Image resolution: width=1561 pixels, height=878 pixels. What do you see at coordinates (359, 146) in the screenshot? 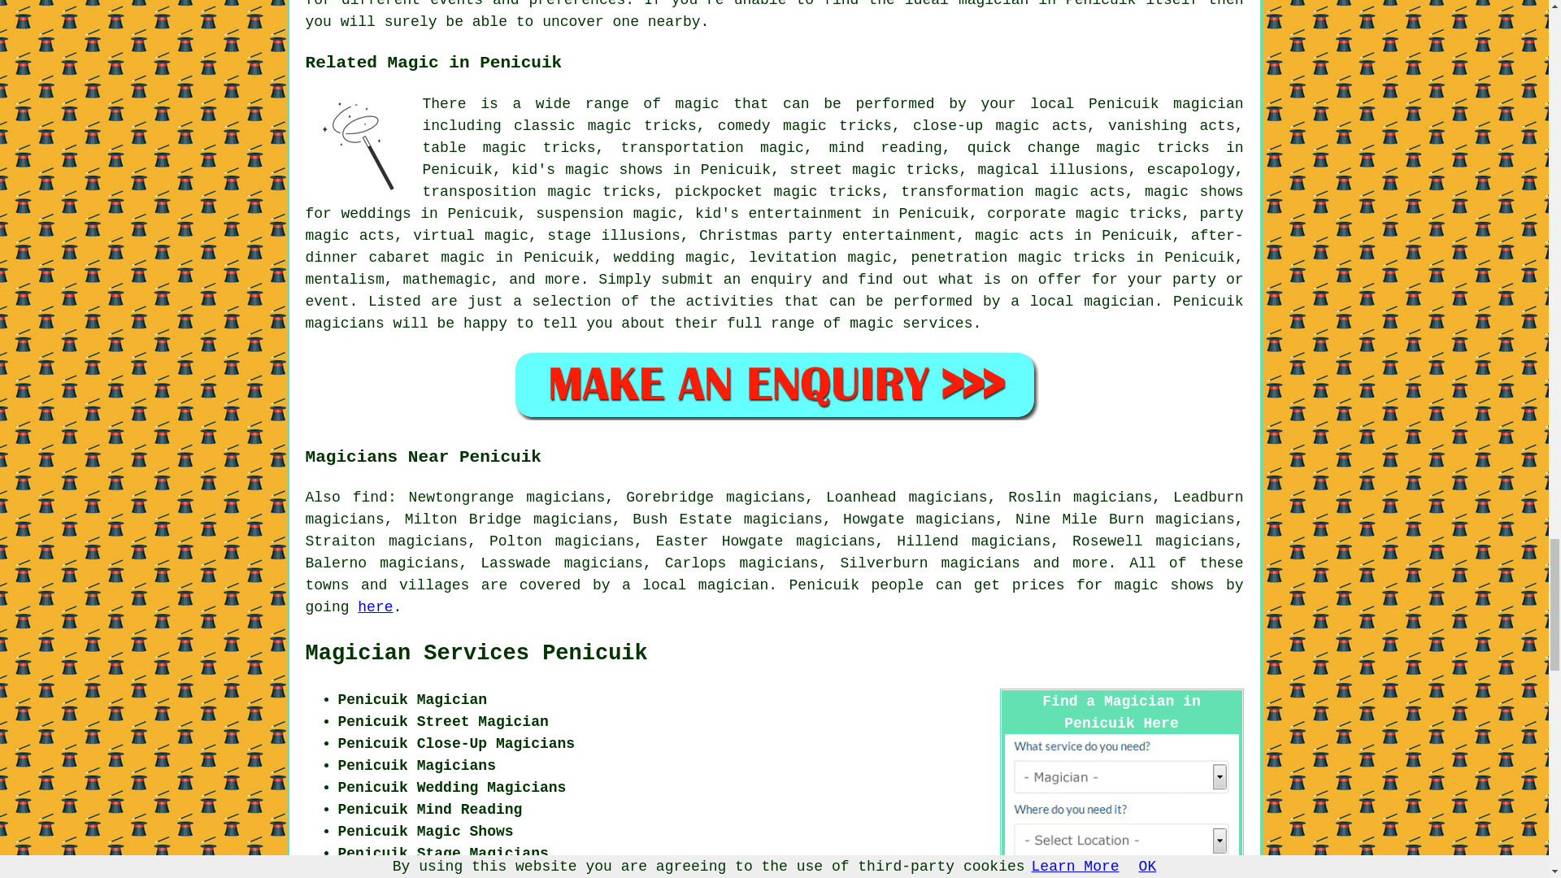
I see `Magic Performances Penicuik` at bounding box center [359, 146].